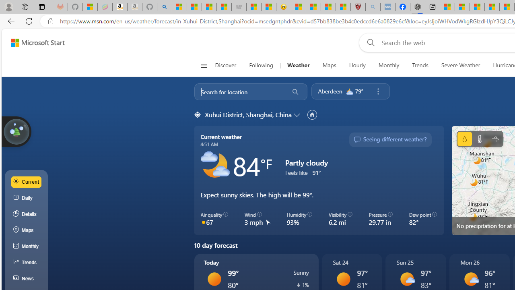 This screenshot has height=290, width=515. Describe the element at coordinates (329, 65) in the screenshot. I see `Maps` at that location.